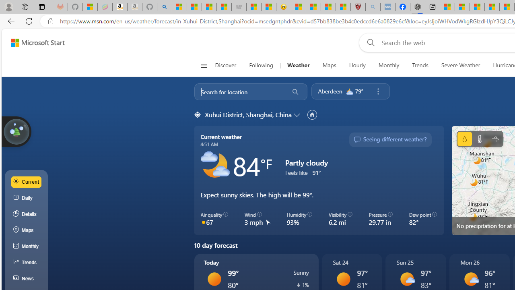 This screenshot has height=290, width=515. Describe the element at coordinates (329, 65) in the screenshot. I see `Maps` at that location.